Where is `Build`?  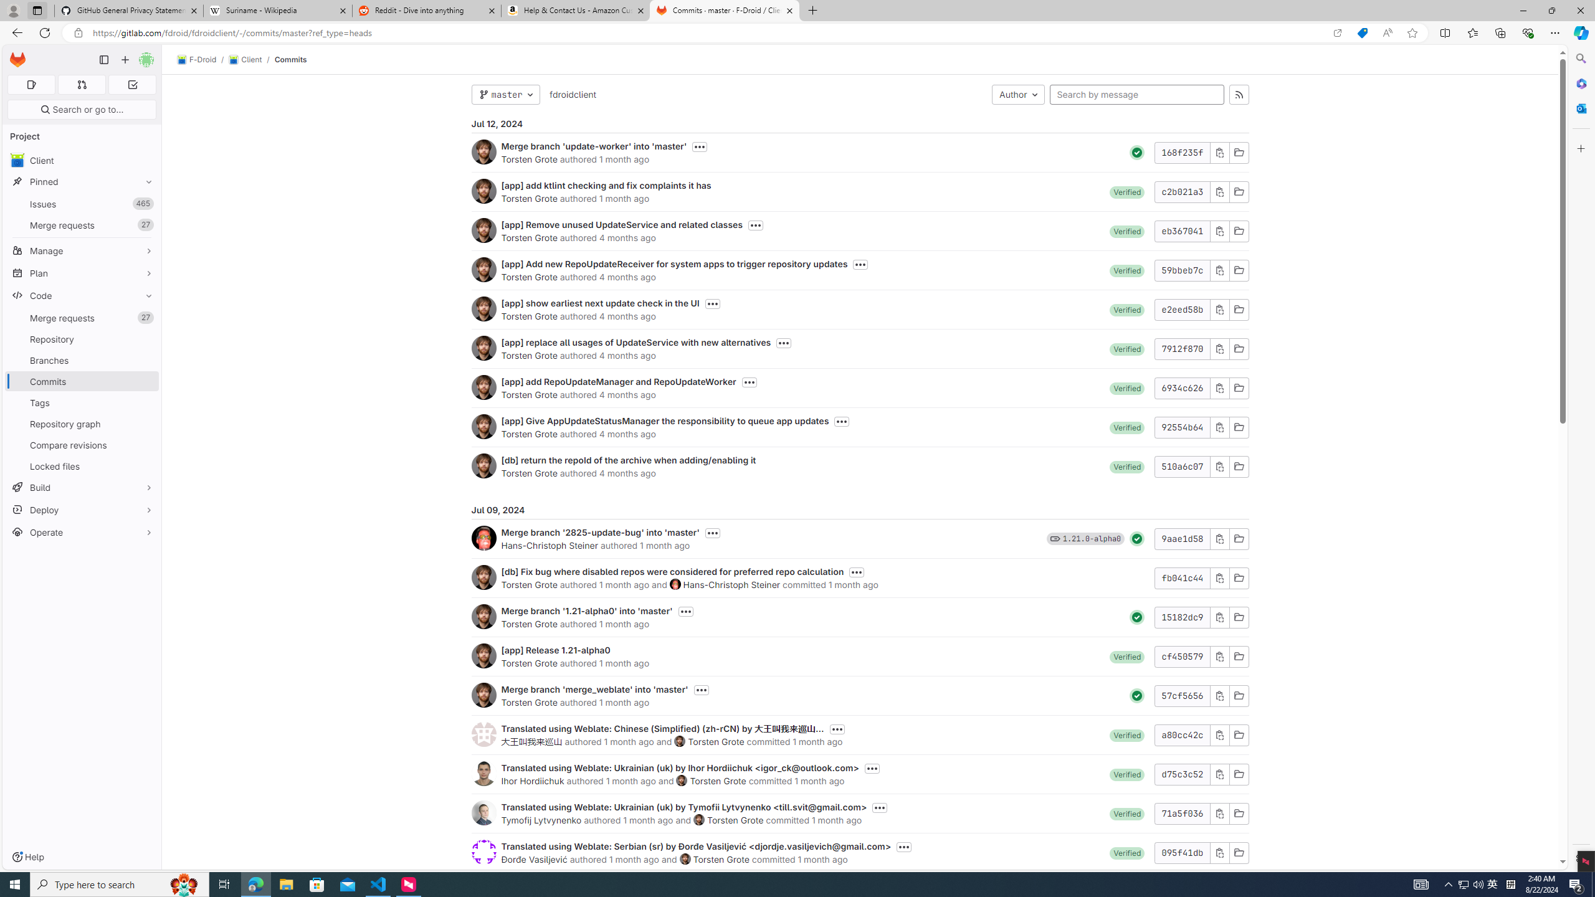
Build is located at coordinates (82, 487).